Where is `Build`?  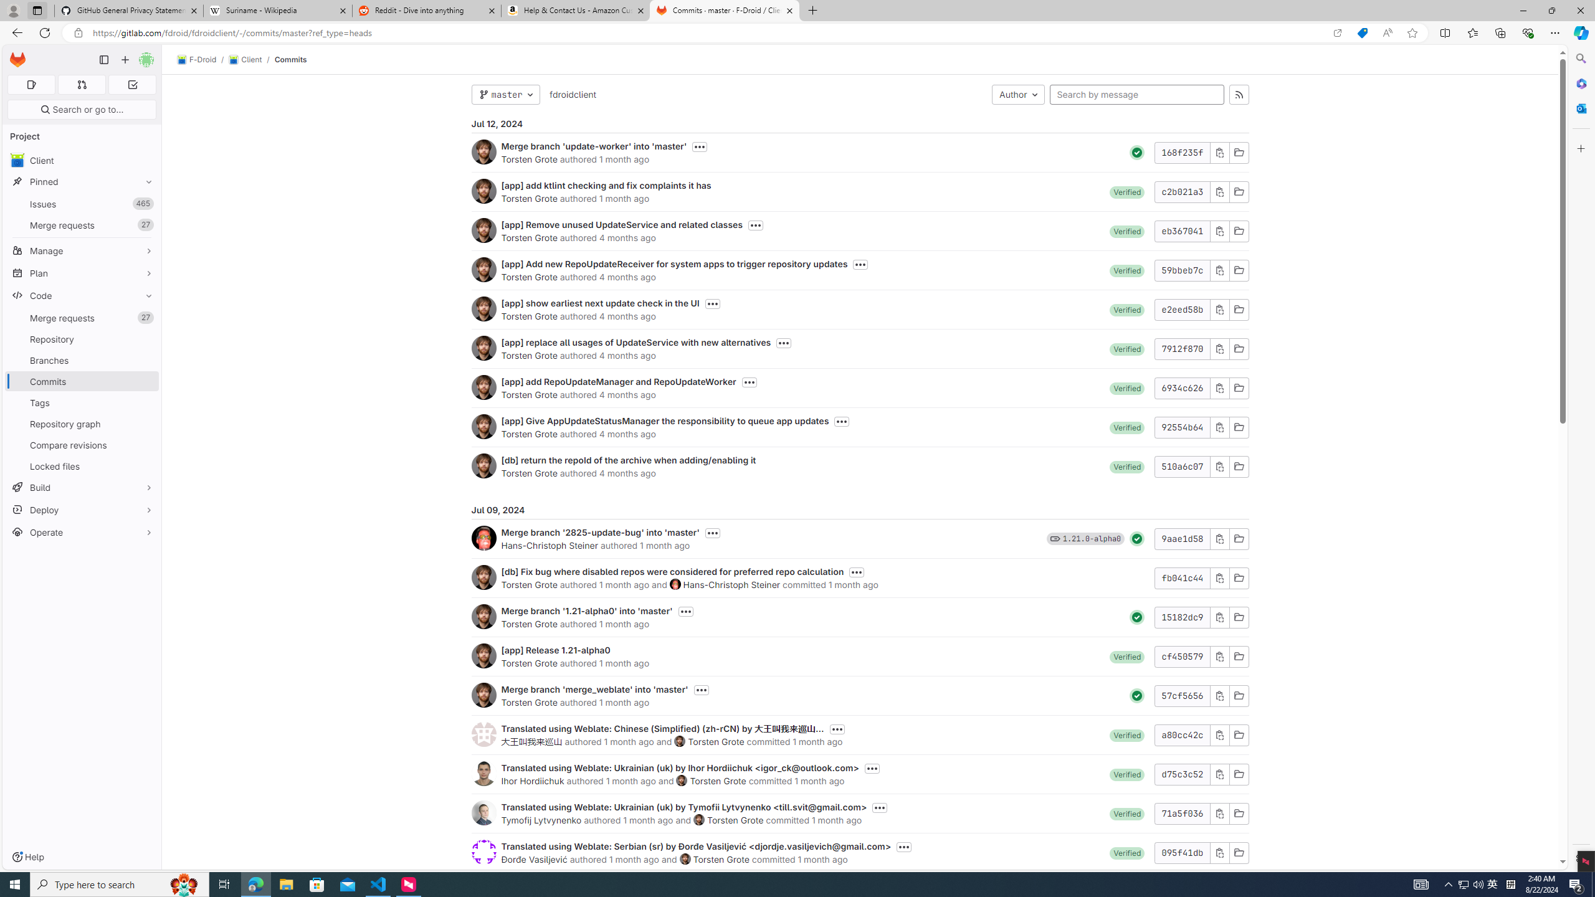
Build is located at coordinates (82, 487).